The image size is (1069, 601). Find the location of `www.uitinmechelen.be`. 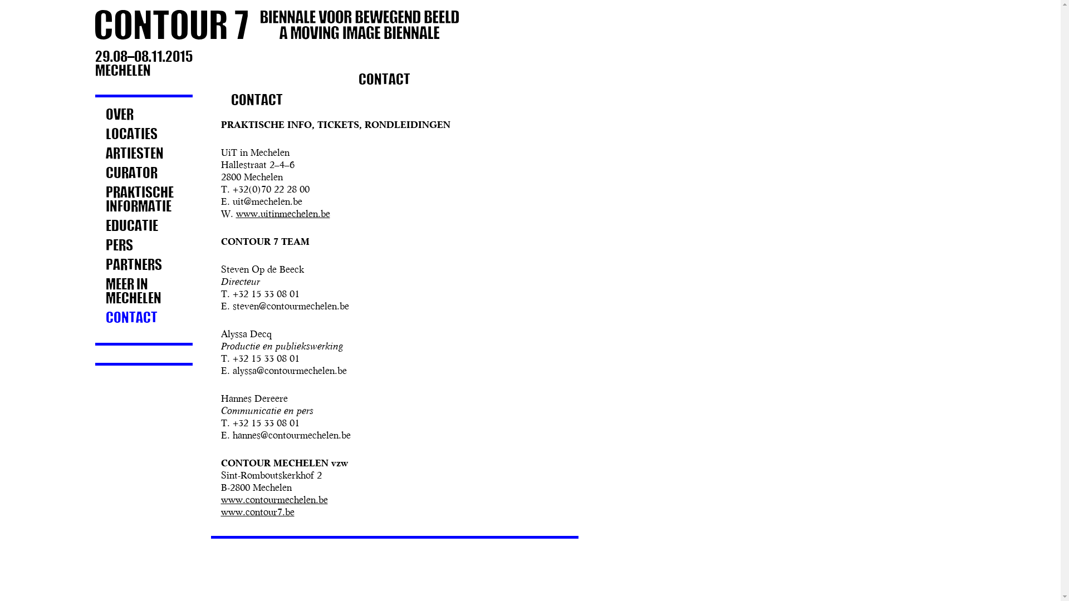

www.uitinmechelen.be is located at coordinates (283, 215).